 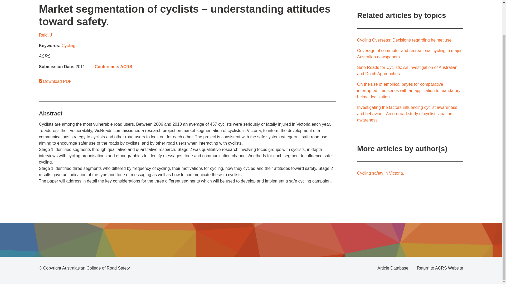 What do you see at coordinates (69, 46) in the screenshot?
I see `Cycling` at bounding box center [69, 46].